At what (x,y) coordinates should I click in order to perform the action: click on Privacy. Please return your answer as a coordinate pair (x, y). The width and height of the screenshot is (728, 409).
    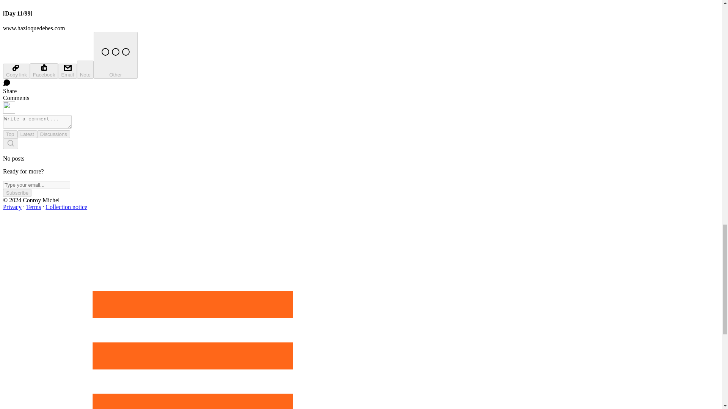
    Looking at the image, I should click on (12, 207).